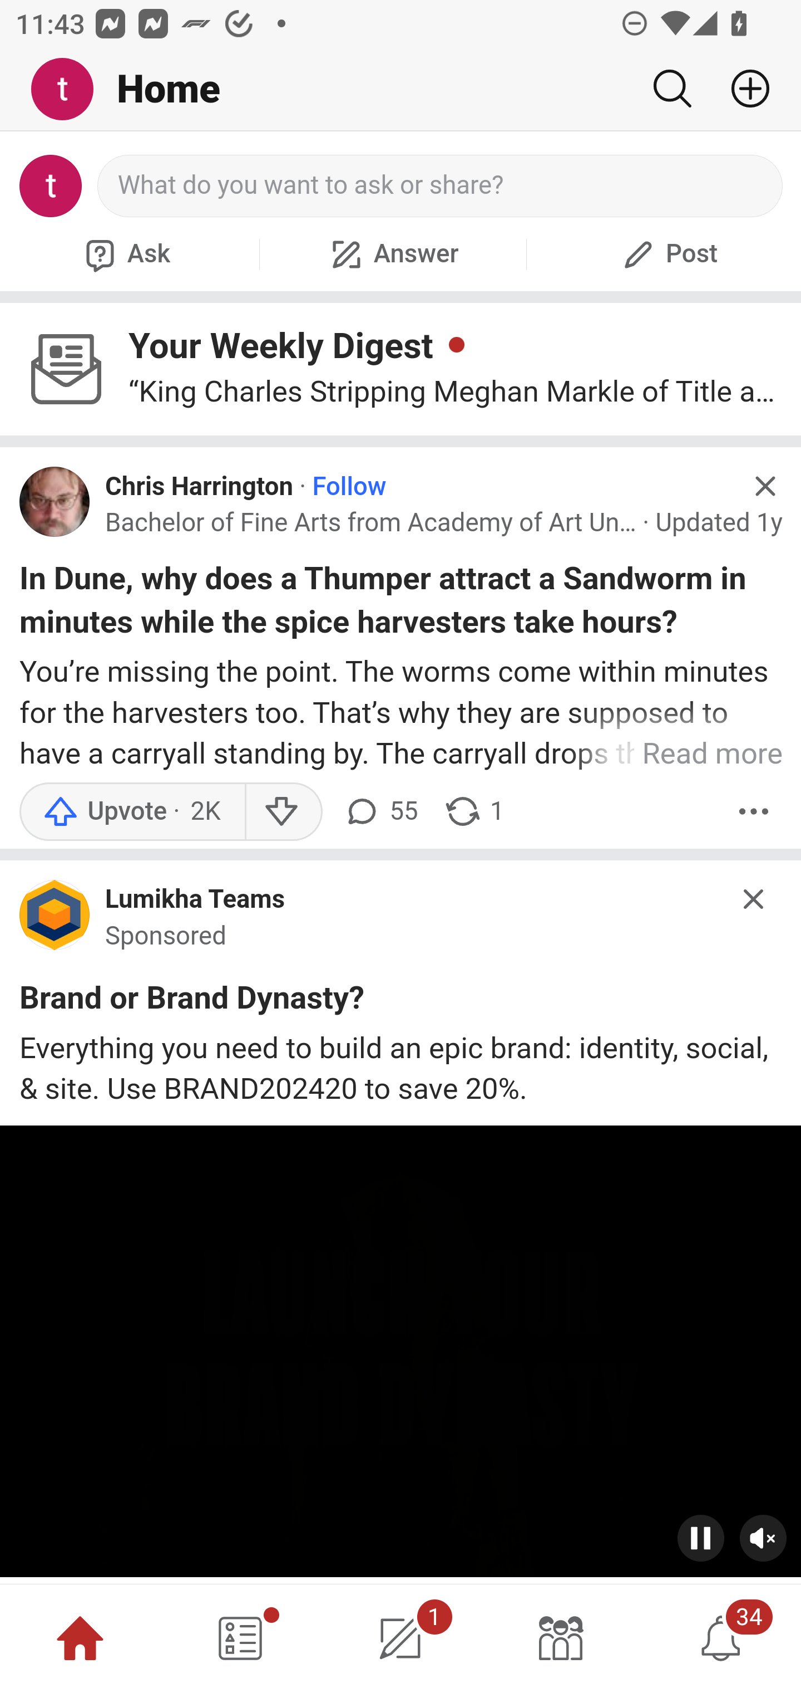 The image size is (801, 1693). I want to click on Downvote, so click(283, 811).